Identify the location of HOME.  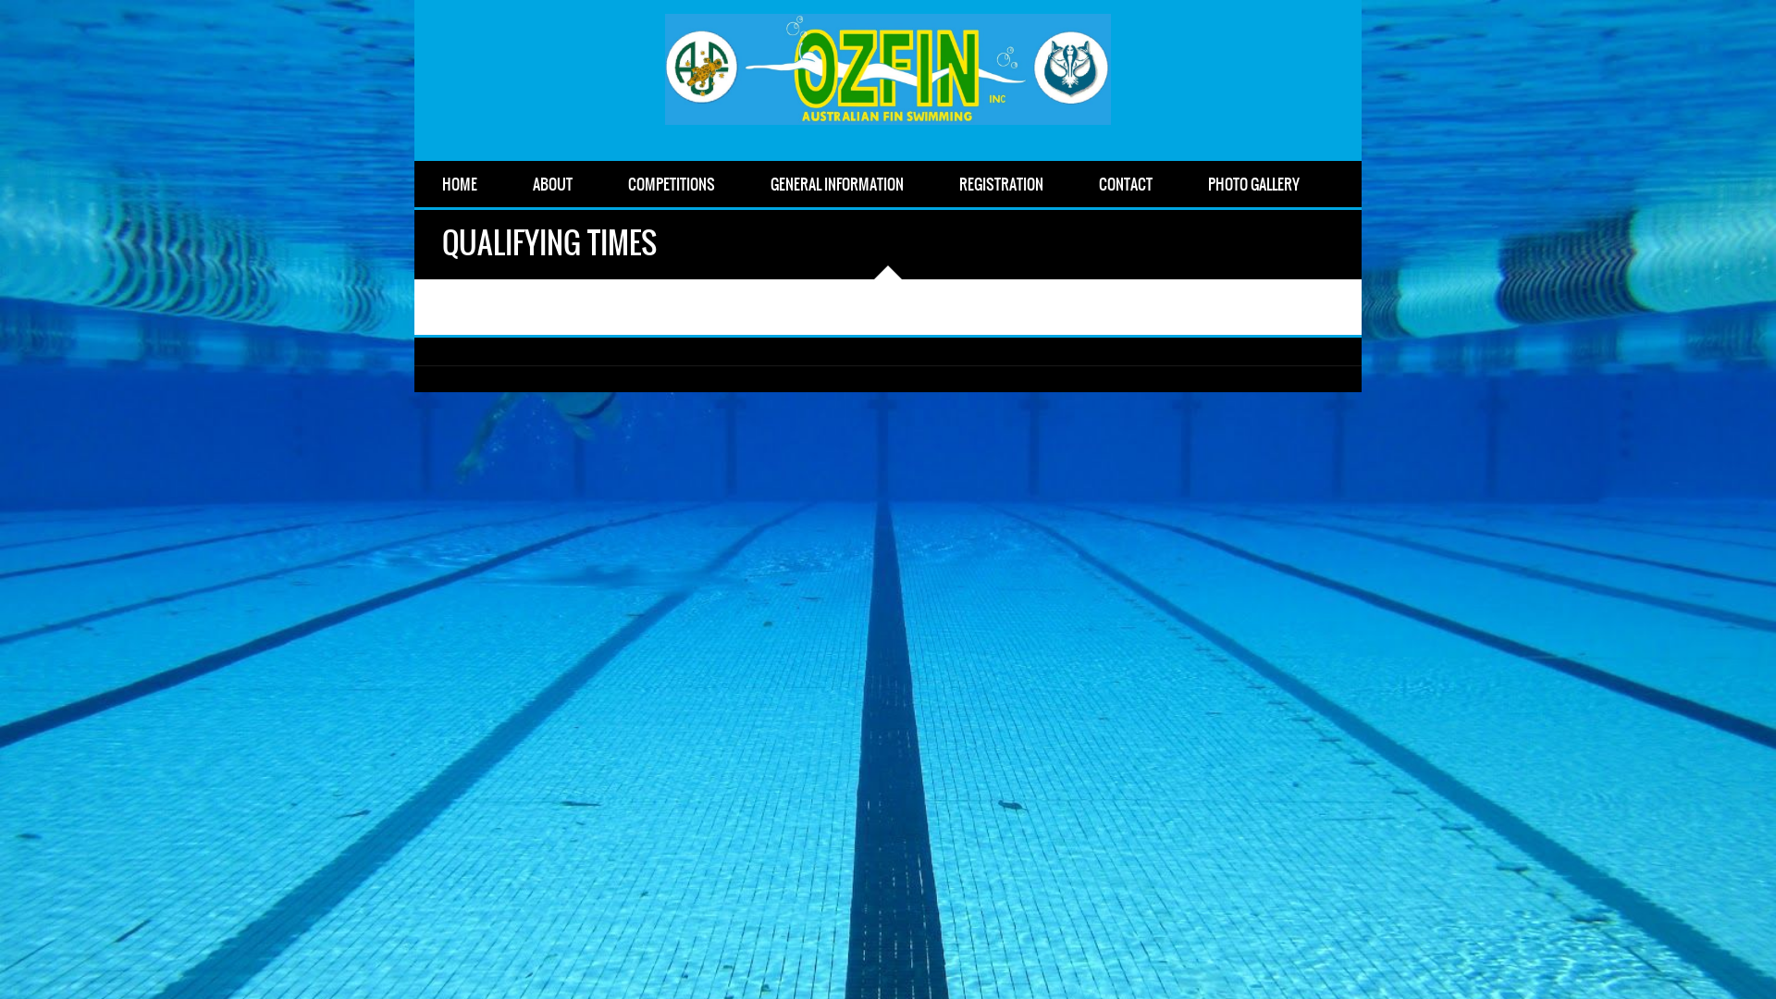
(460, 184).